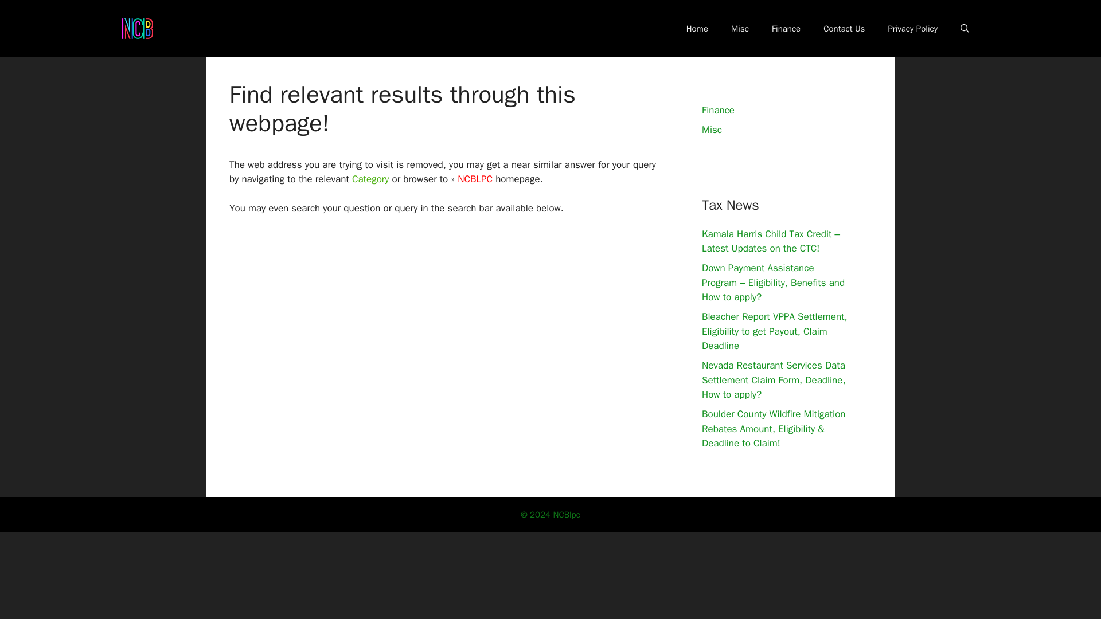 The height and width of the screenshot is (619, 1101). I want to click on NCBLPC, so click(473, 179).